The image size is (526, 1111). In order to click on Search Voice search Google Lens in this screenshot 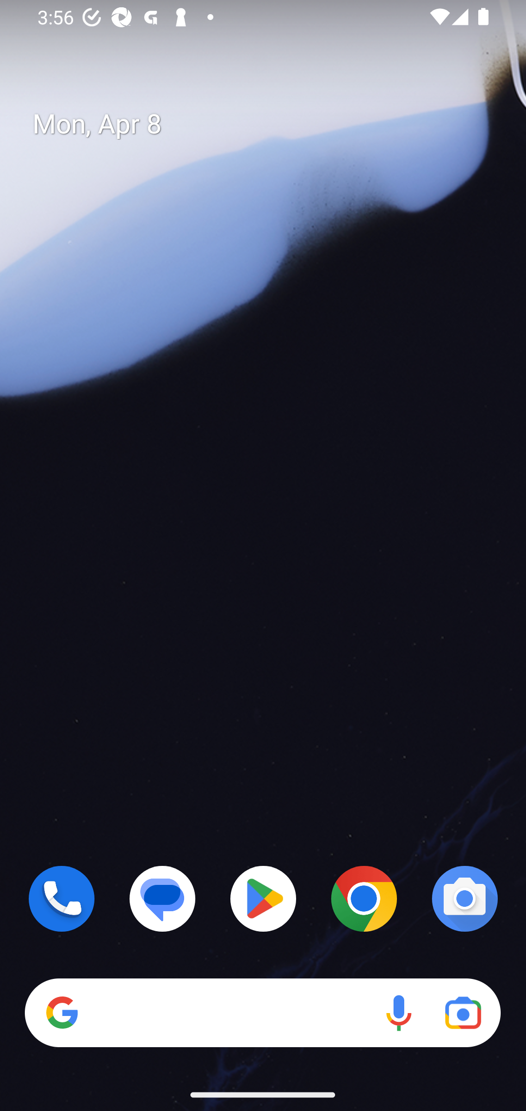, I will do `click(263, 1013)`.